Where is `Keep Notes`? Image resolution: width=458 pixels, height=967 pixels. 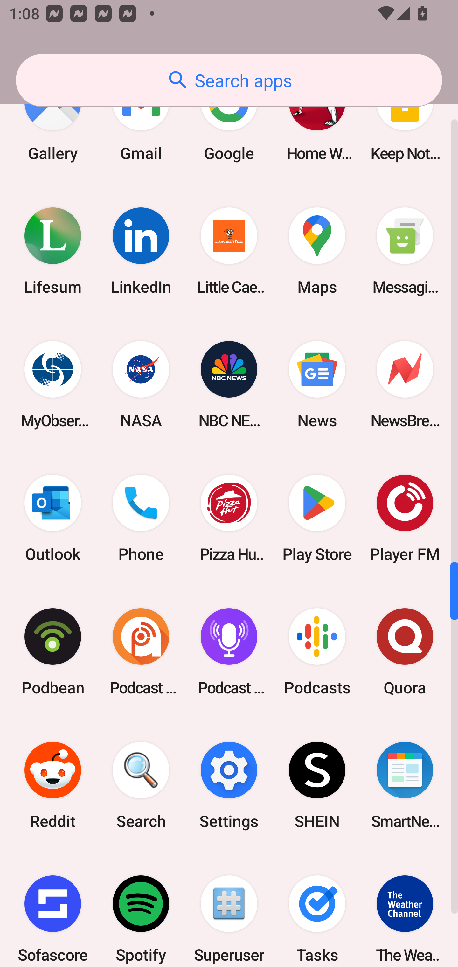
Keep Notes is located at coordinates (405, 123).